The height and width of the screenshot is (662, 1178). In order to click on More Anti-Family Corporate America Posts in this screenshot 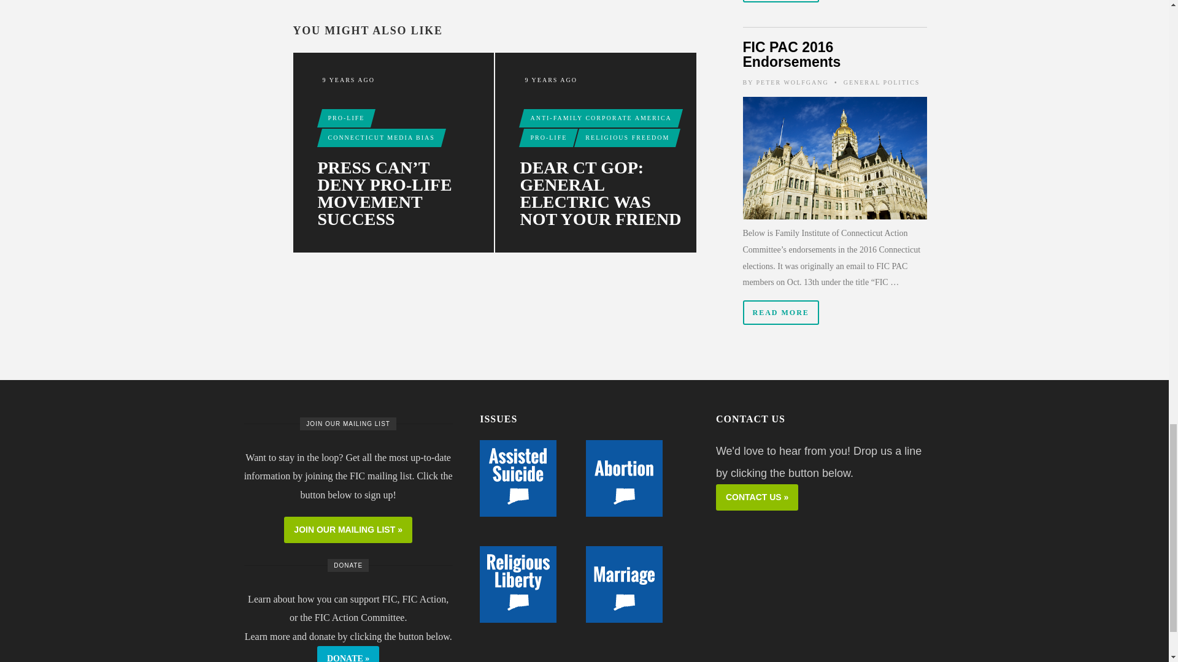, I will do `click(601, 118)`.